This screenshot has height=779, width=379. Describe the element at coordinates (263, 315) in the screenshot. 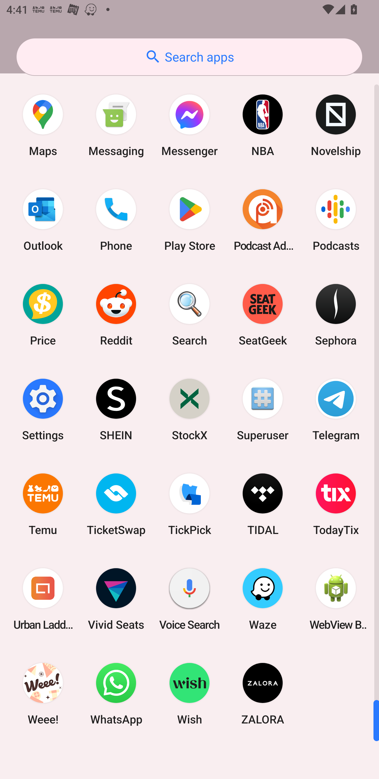

I see `SeatGeek` at that location.